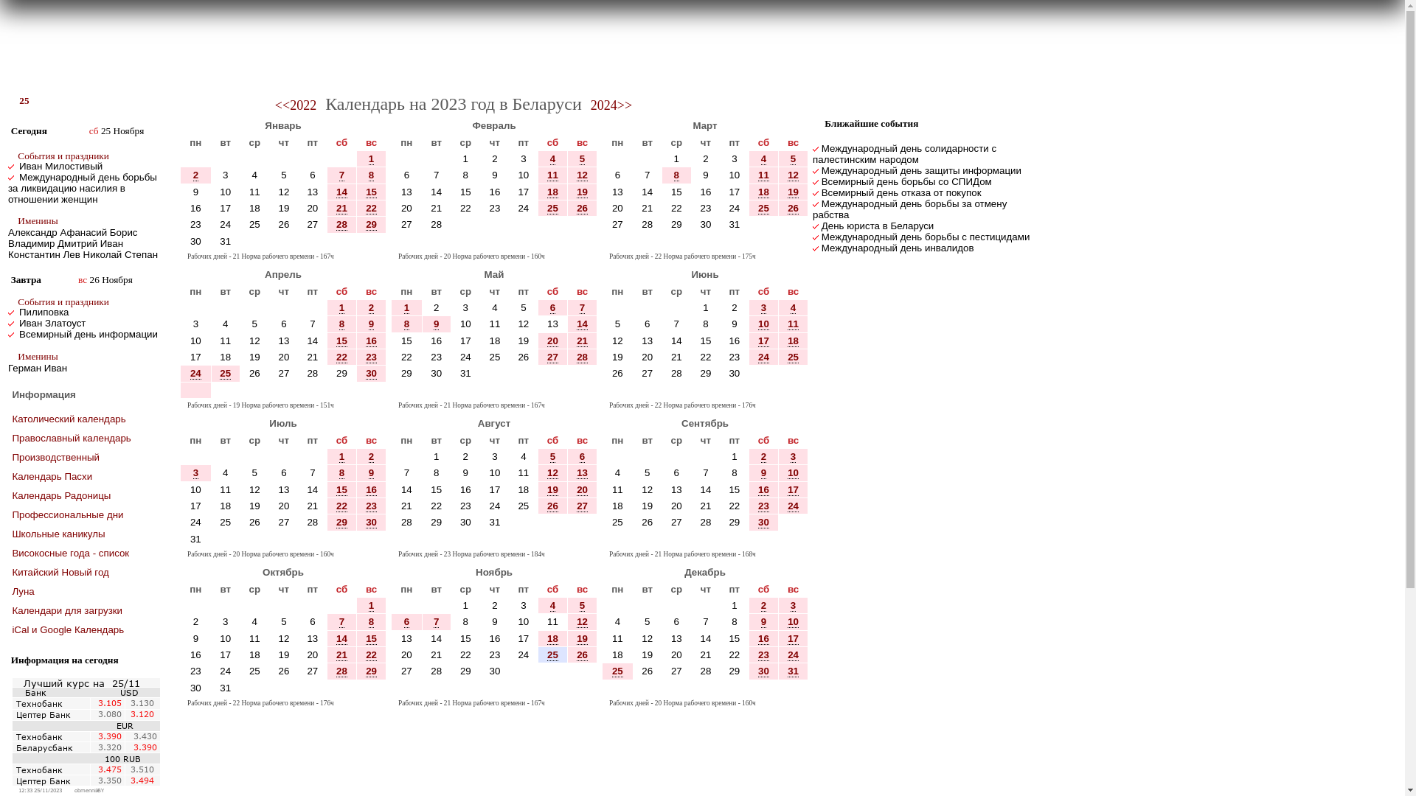 This screenshot has height=796, width=1416. What do you see at coordinates (524, 308) in the screenshot?
I see `5` at bounding box center [524, 308].